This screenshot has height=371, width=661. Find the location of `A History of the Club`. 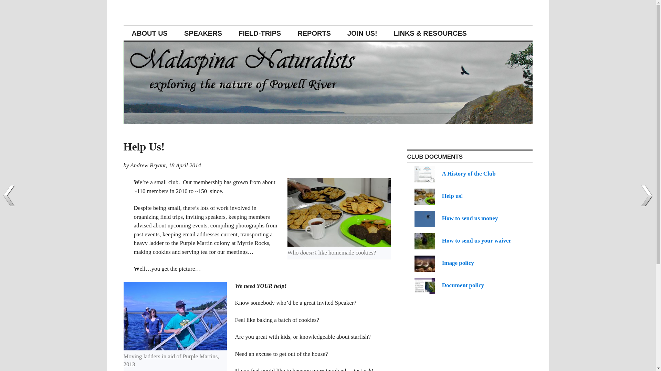

A History of the Club is located at coordinates (455, 173).